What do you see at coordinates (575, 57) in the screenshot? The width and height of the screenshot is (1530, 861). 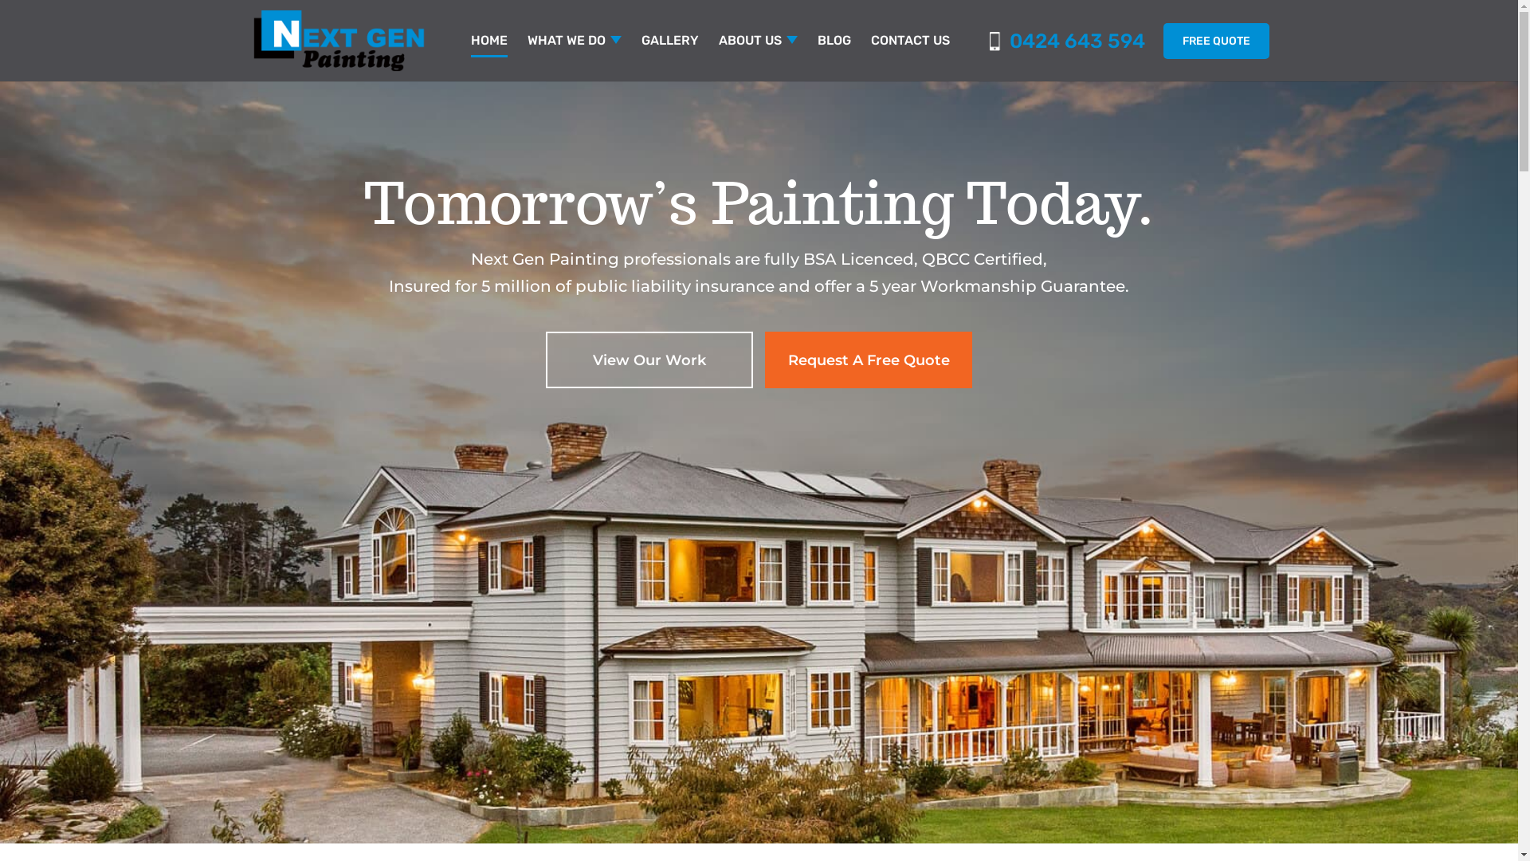 I see `WHAT WE DO` at bounding box center [575, 57].